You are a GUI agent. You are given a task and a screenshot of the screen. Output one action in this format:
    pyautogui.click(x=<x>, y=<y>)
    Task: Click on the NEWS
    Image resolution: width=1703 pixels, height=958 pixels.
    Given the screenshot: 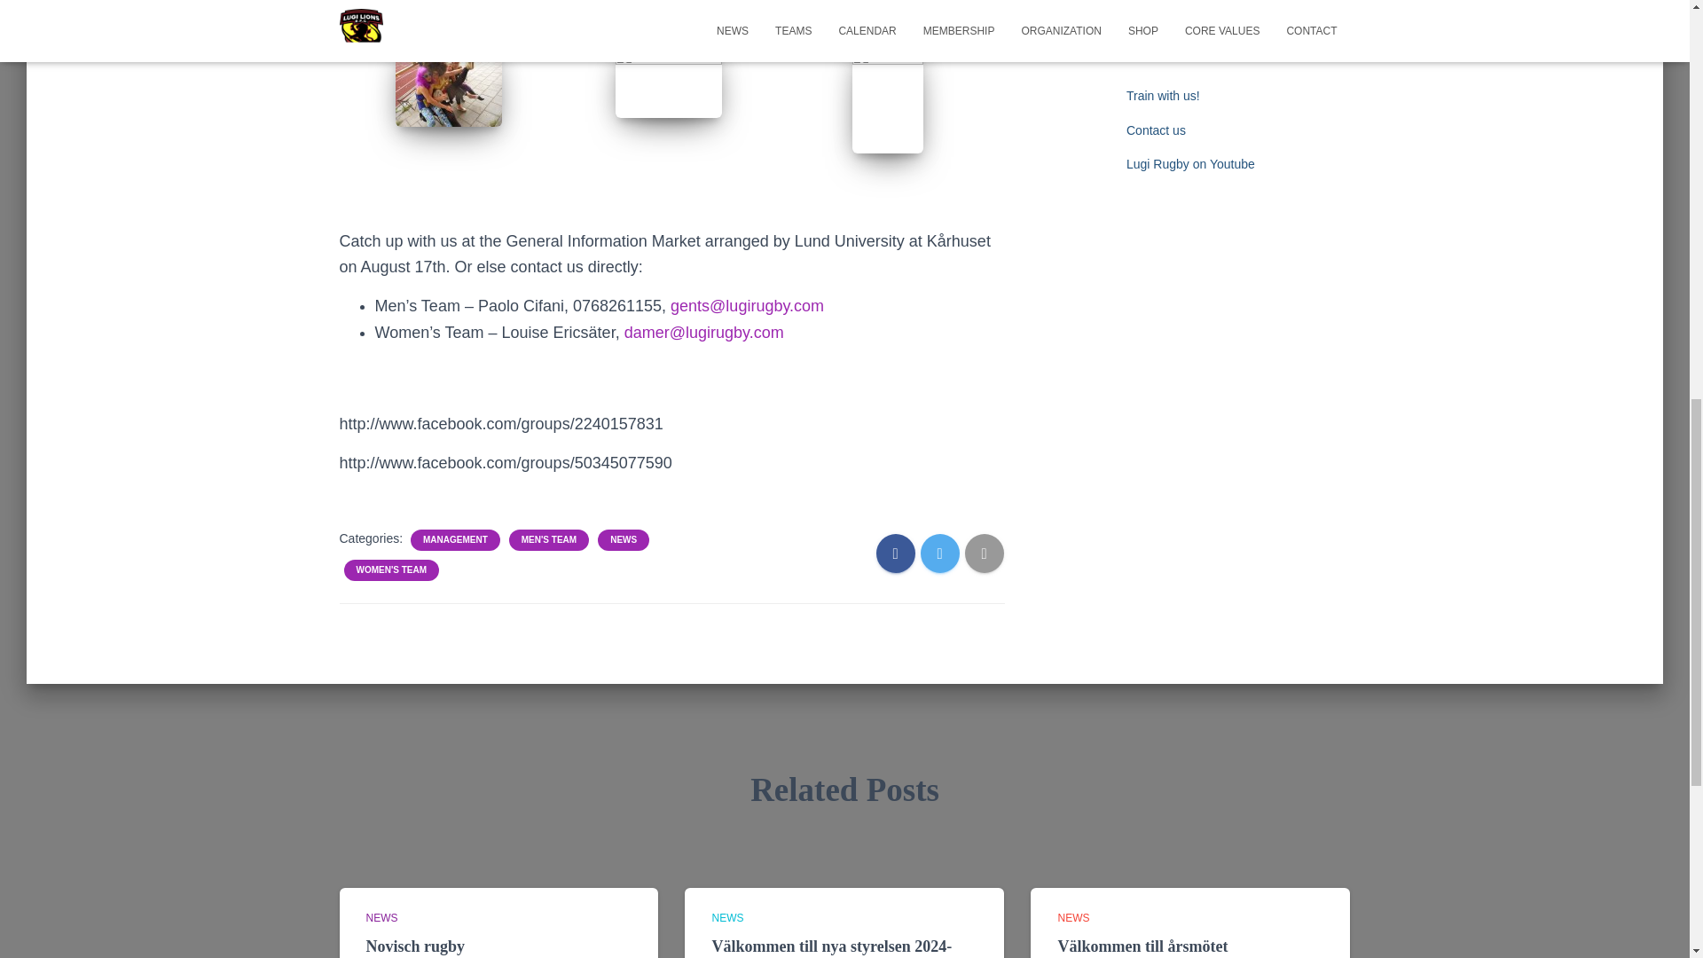 What is the action you would take?
    pyautogui.click(x=727, y=918)
    